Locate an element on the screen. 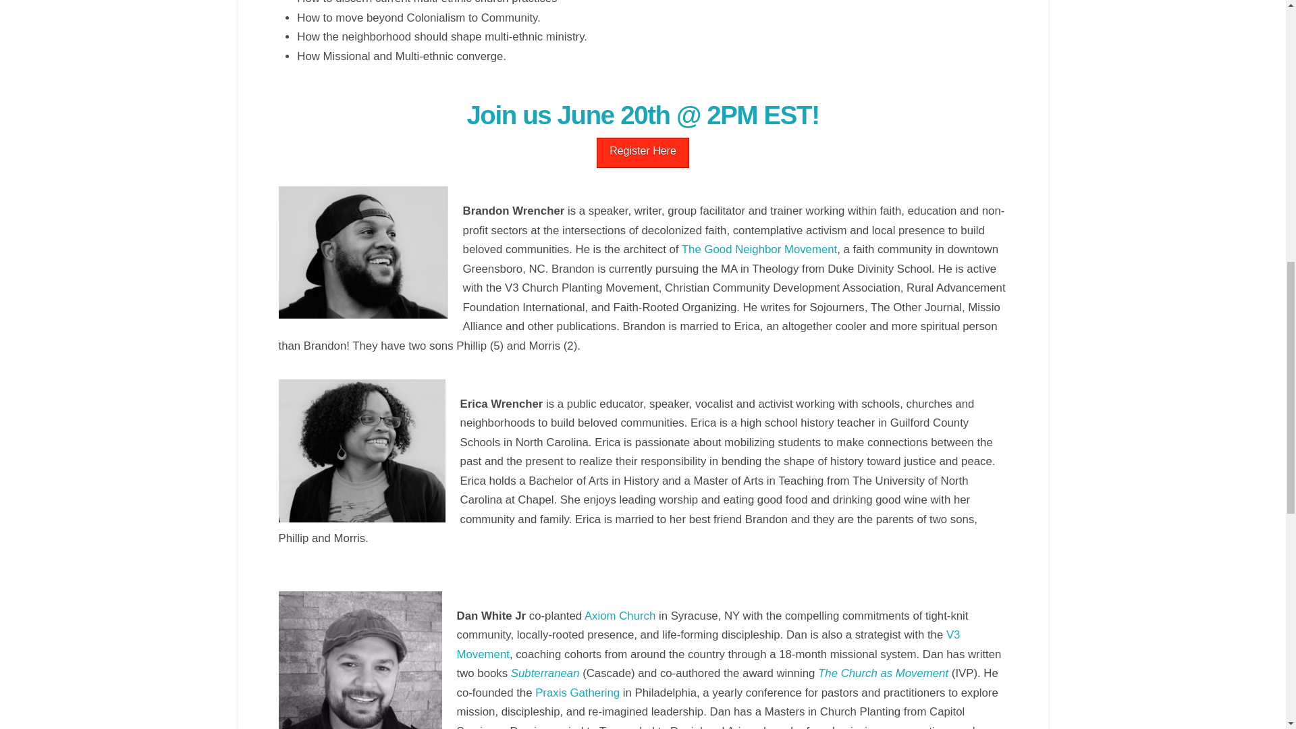 The width and height of the screenshot is (1296, 729). Subterranean  is located at coordinates (546, 673).